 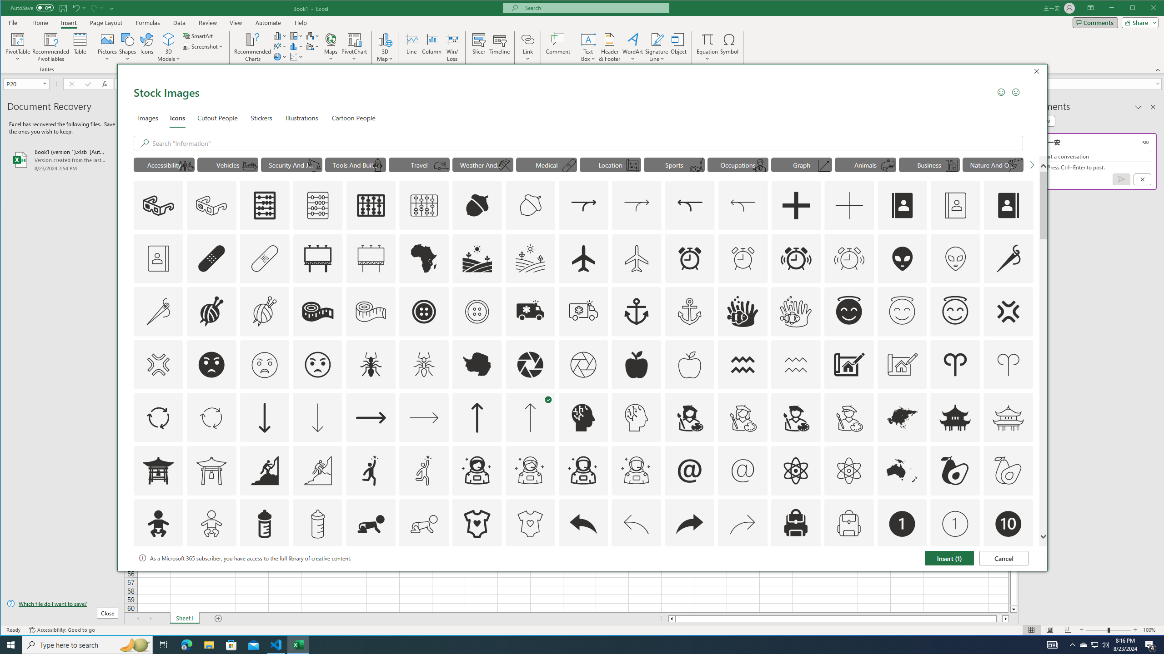 I want to click on Table, so click(x=80, y=47).